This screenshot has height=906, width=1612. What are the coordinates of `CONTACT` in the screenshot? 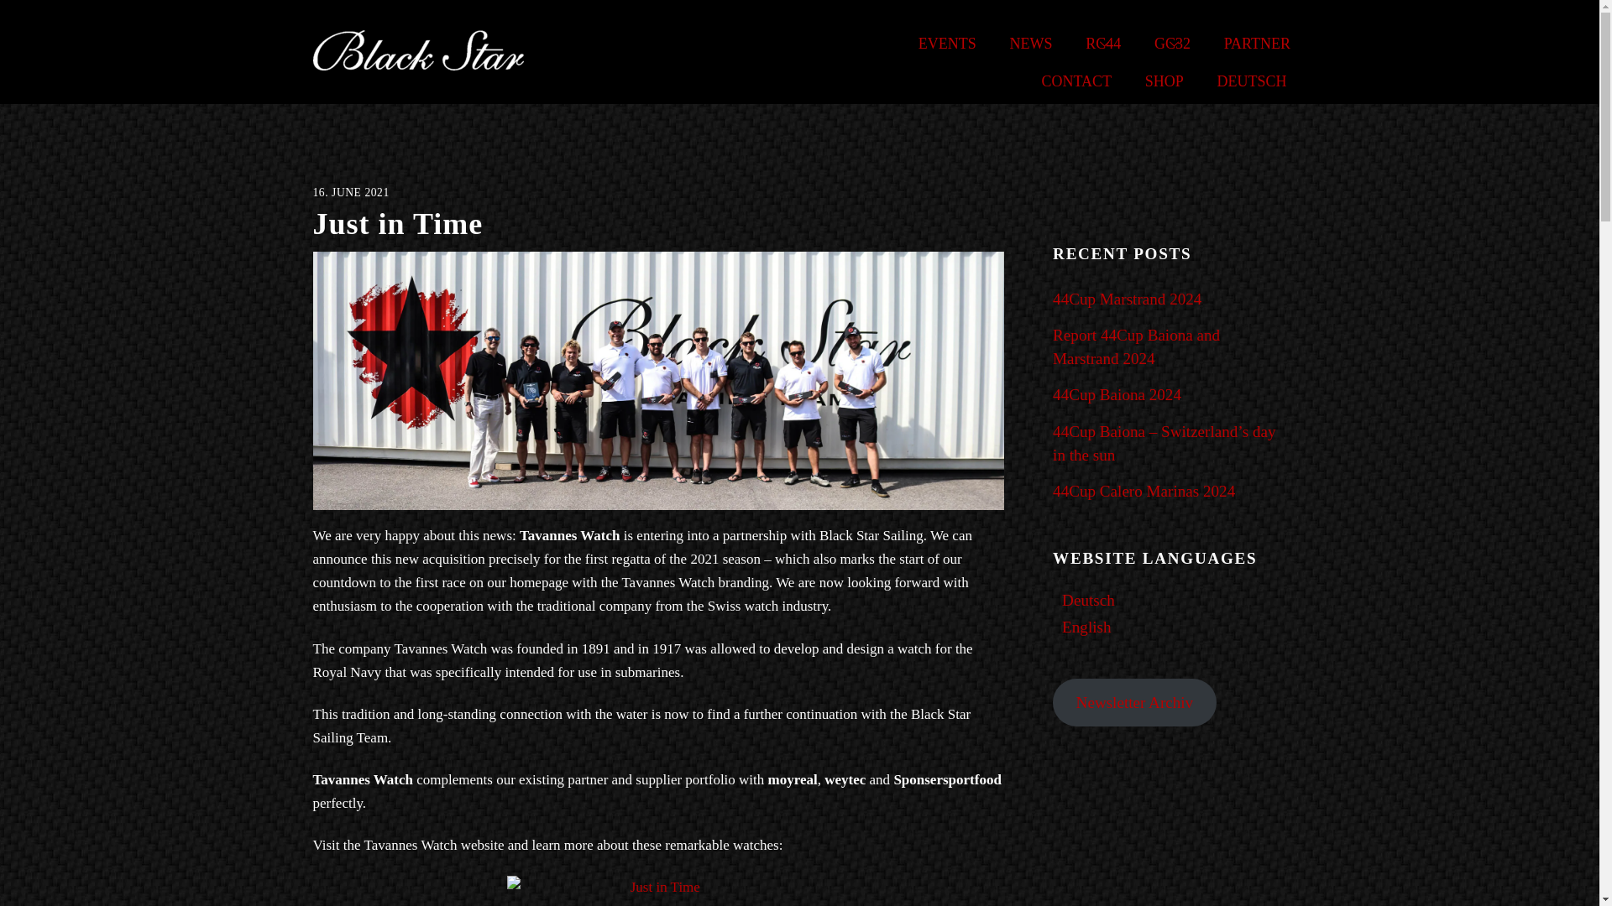 It's located at (1060, 81).